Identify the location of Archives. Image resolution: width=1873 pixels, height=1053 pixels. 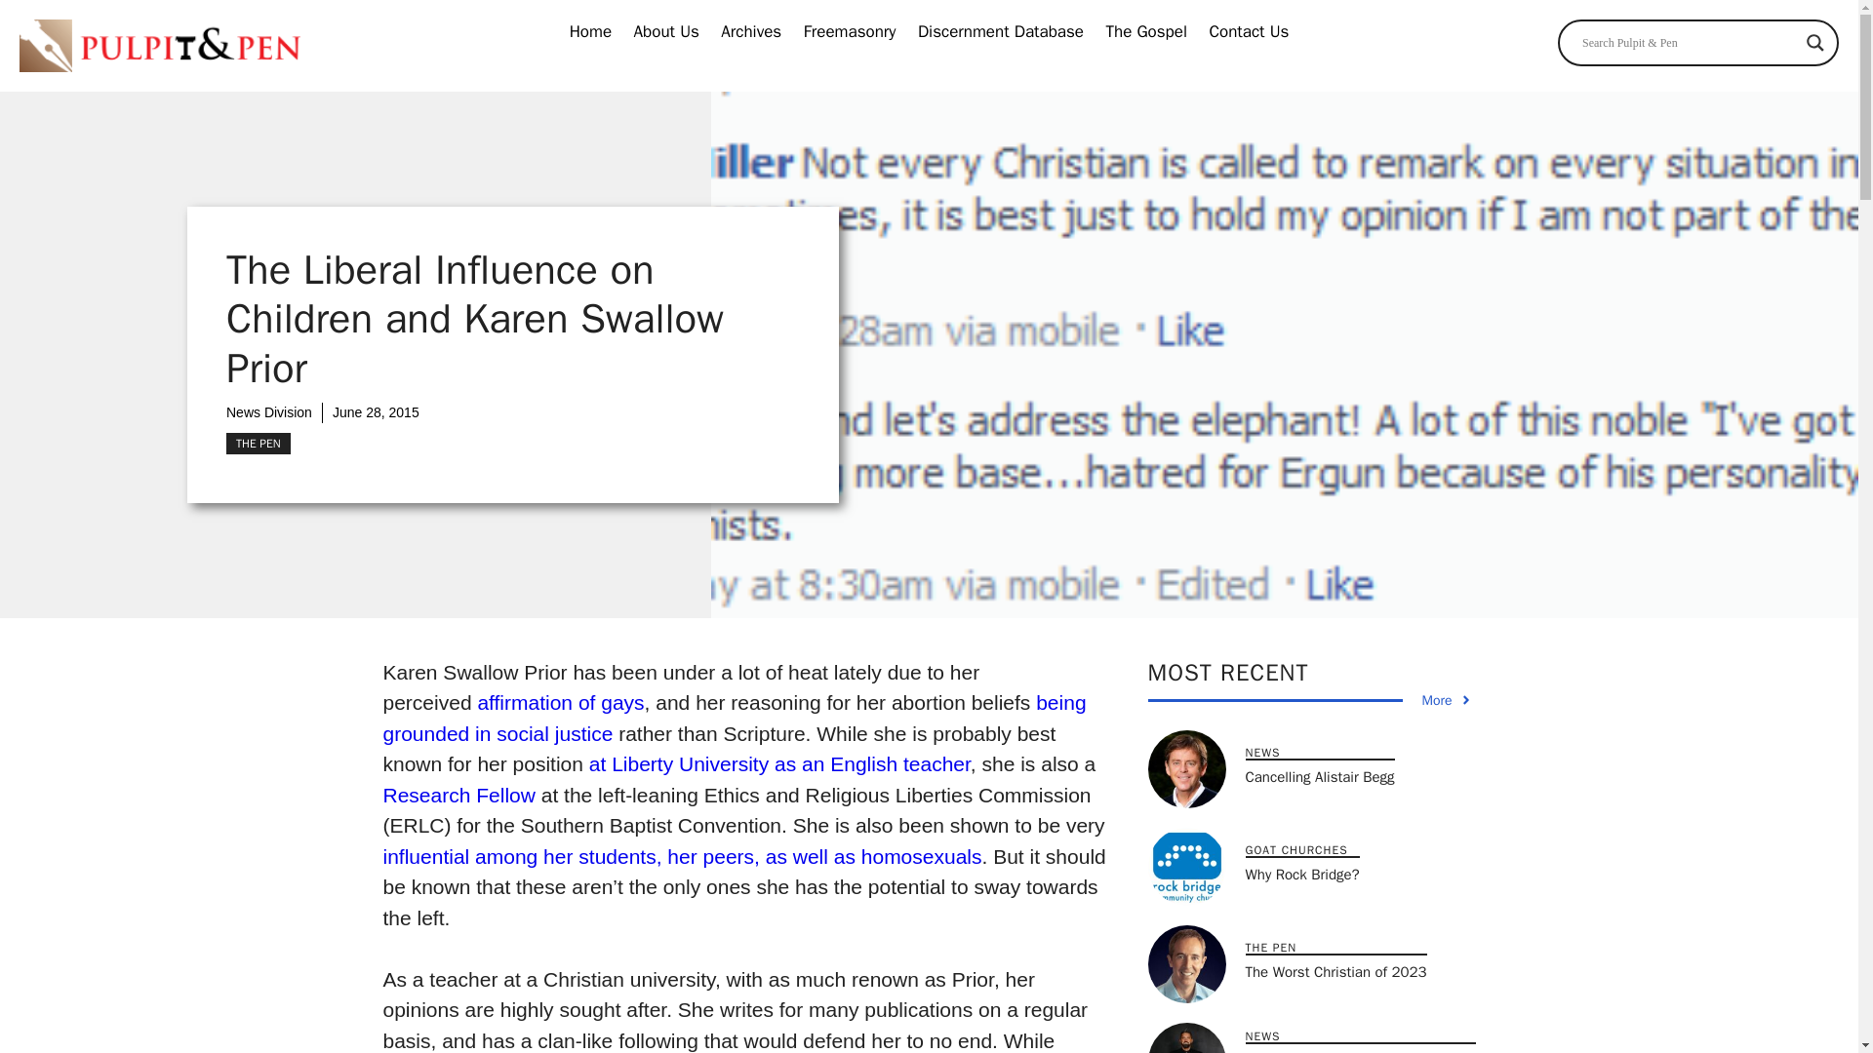
(751, 32).